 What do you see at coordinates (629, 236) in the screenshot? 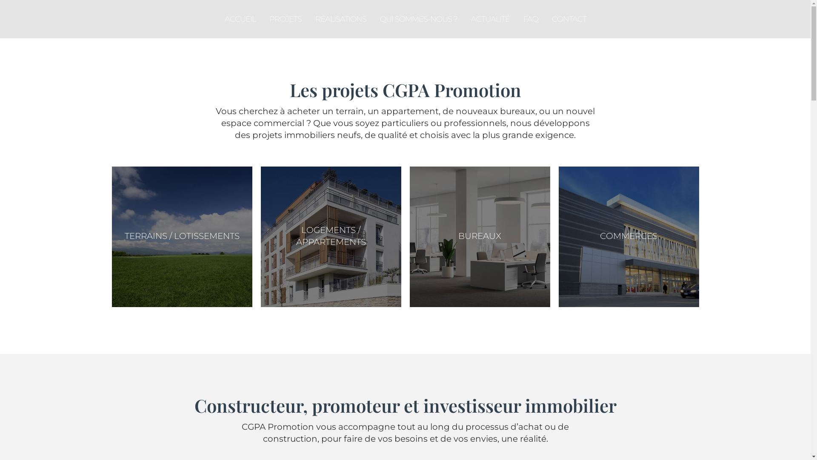
I see `COMMERCES` at bounding box center [629, 236].